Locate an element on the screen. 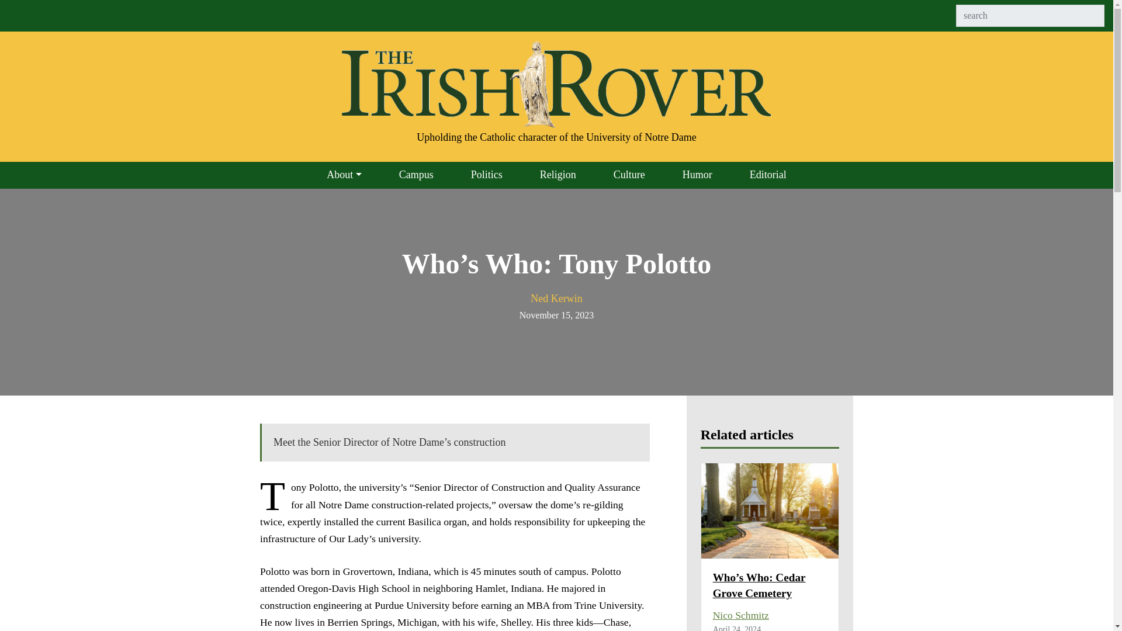 The image size is (1122, 631). Humor is located at coordinates (698, 175).